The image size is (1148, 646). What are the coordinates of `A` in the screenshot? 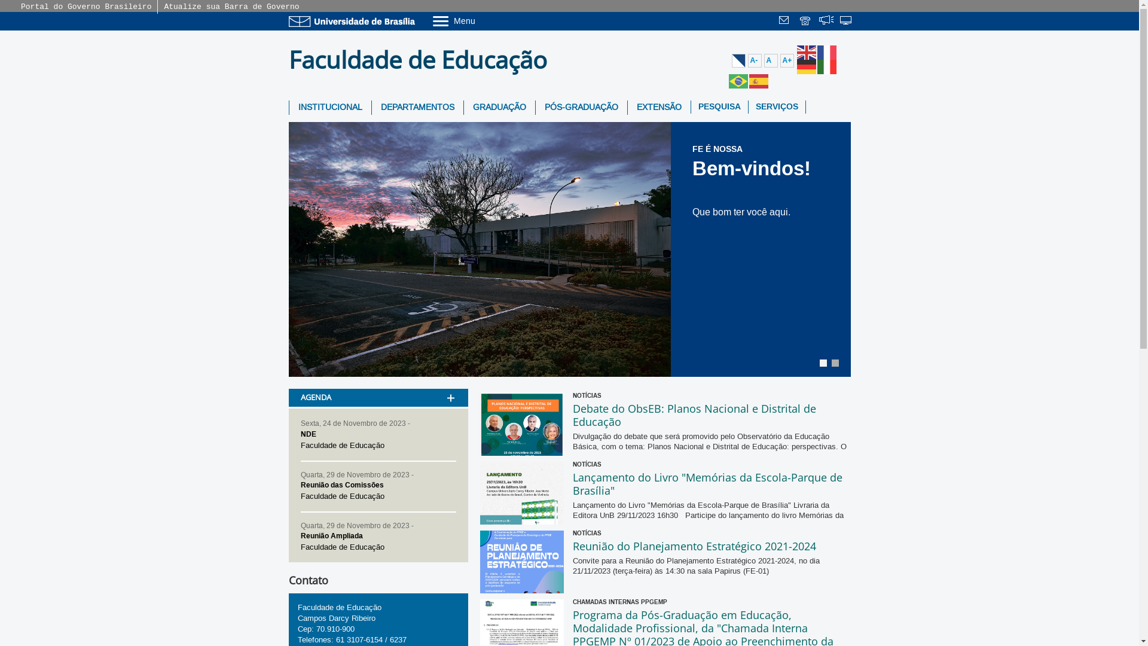 It's located at (771, 61).